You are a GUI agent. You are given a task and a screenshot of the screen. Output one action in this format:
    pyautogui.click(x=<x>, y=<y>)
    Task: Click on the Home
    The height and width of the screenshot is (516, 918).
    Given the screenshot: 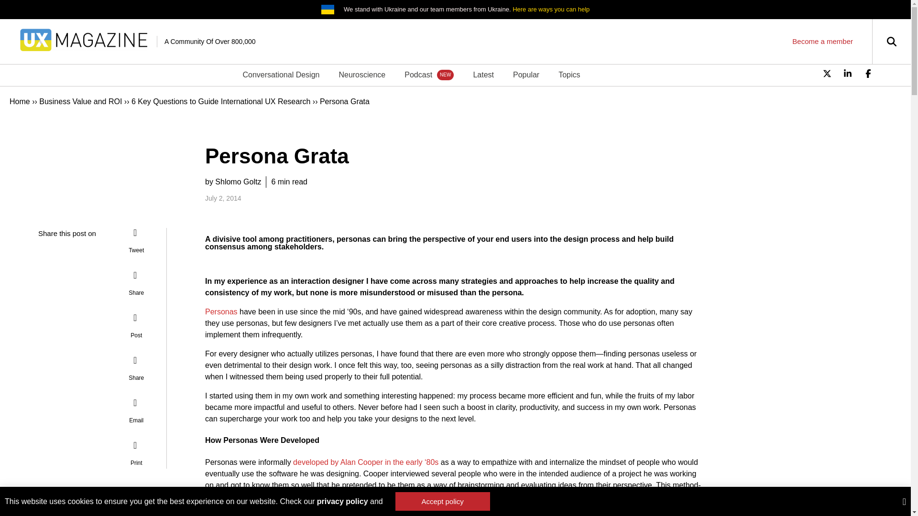 What is the action you would take?
    pyautogui.click(x=20, y=101)
    